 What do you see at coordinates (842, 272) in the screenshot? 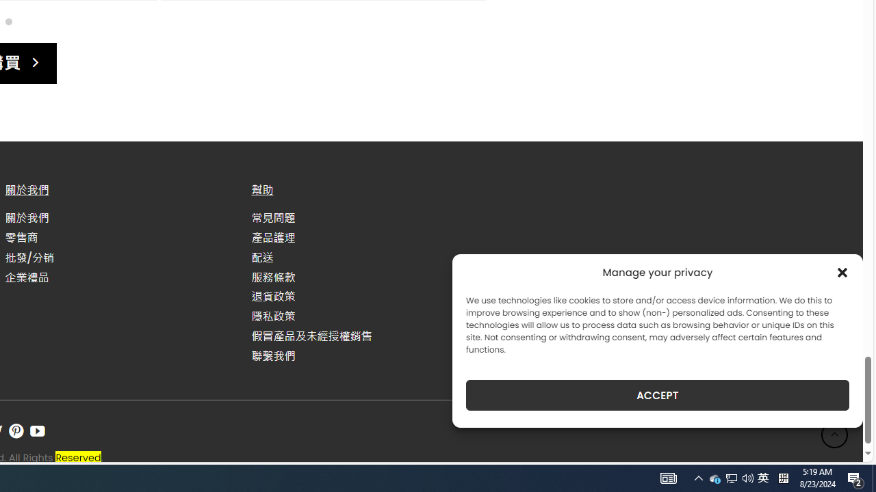
I see `Class: cmplz-close` at bounding box center [842, 272].